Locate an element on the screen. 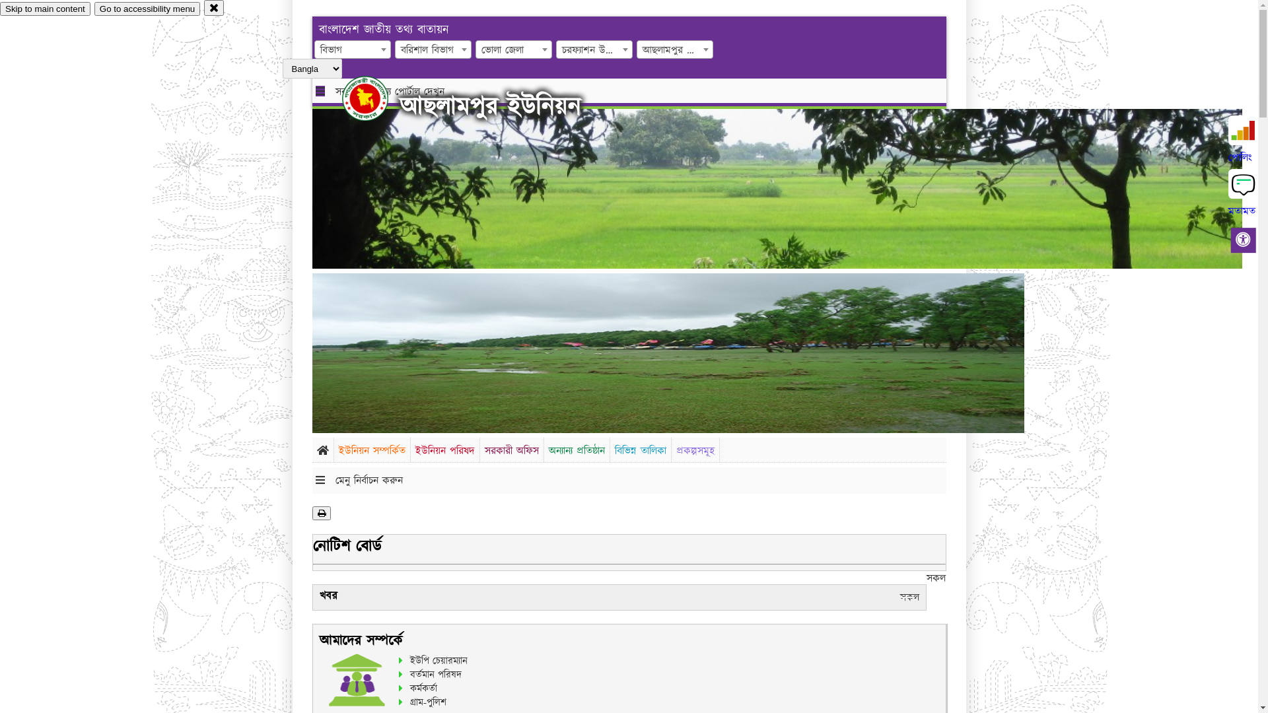  Go to accessibility menu is located at coordinates (147, 9).